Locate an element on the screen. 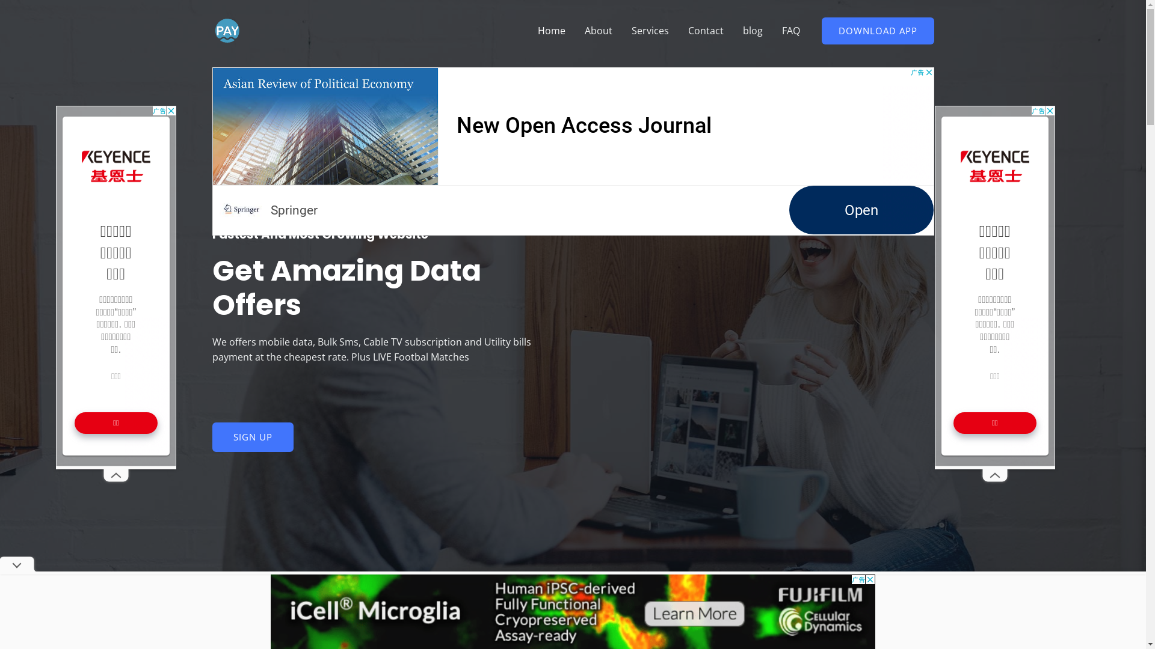 This screenshot has width=1155, height=649. Services is located at coordinates (650, 31).